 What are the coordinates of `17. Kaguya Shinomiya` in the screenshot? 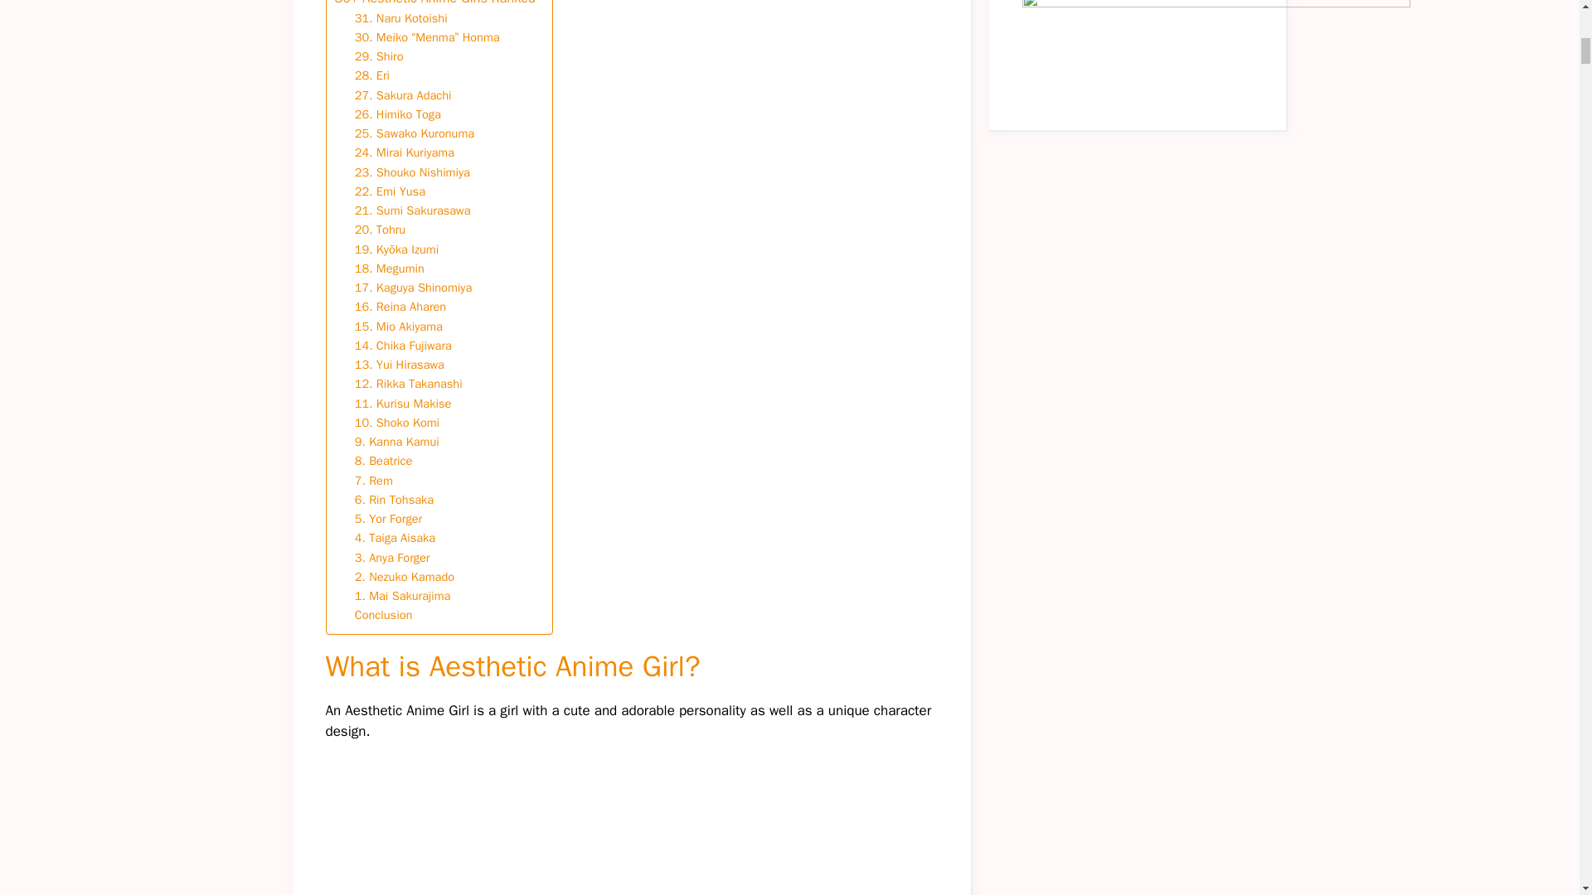 It's located at (414, 287).